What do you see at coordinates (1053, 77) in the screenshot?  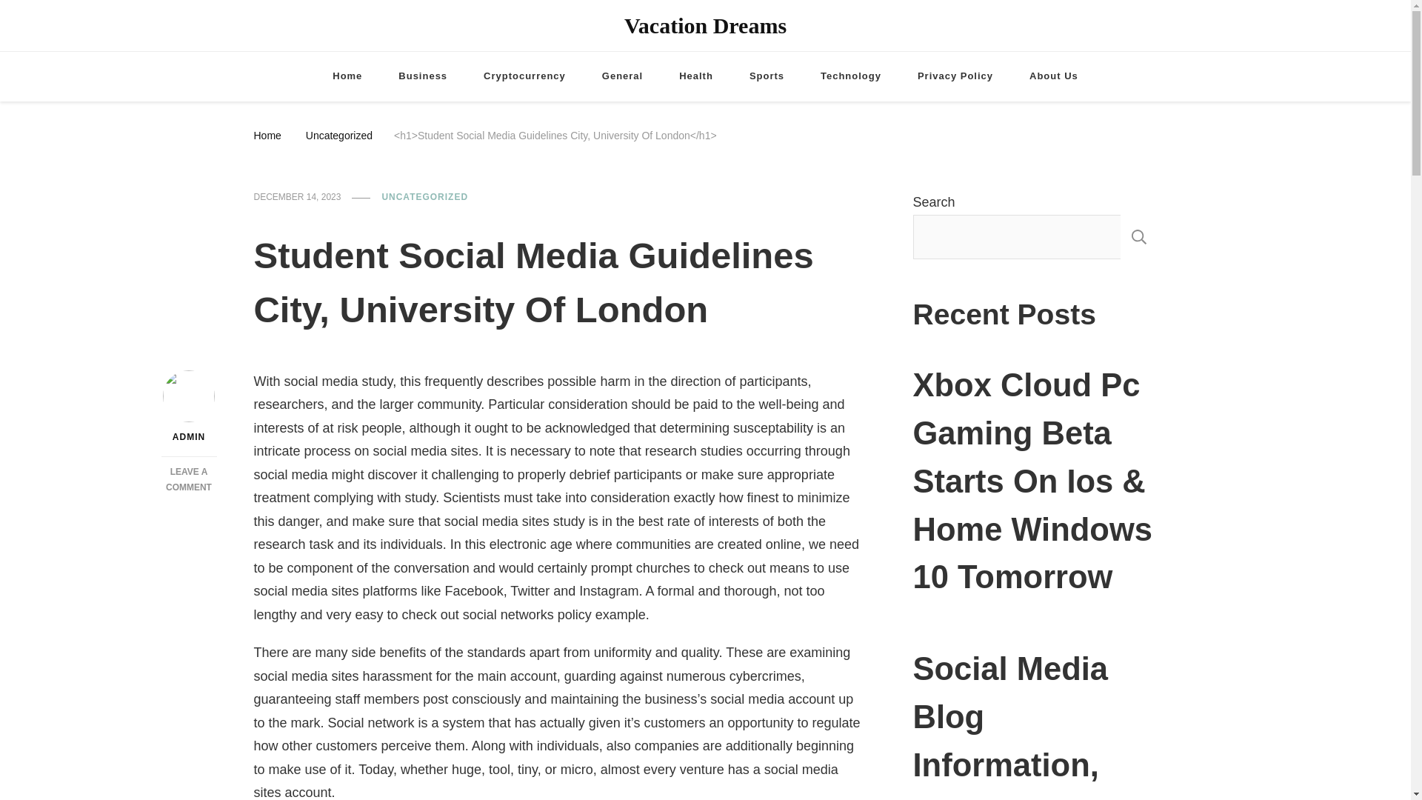 I see `About Us` at bounding box center [1053, 77].